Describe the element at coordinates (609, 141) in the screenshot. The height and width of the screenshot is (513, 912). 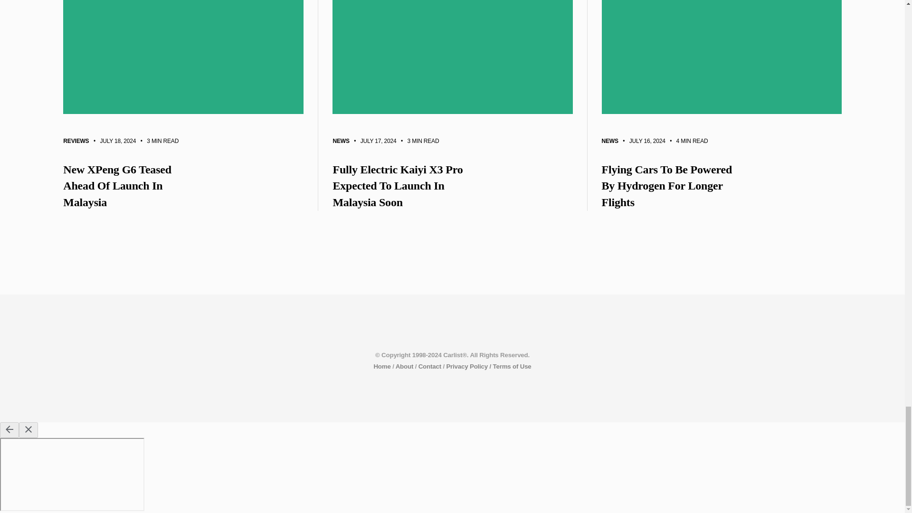
I see `NEWS` at that location.